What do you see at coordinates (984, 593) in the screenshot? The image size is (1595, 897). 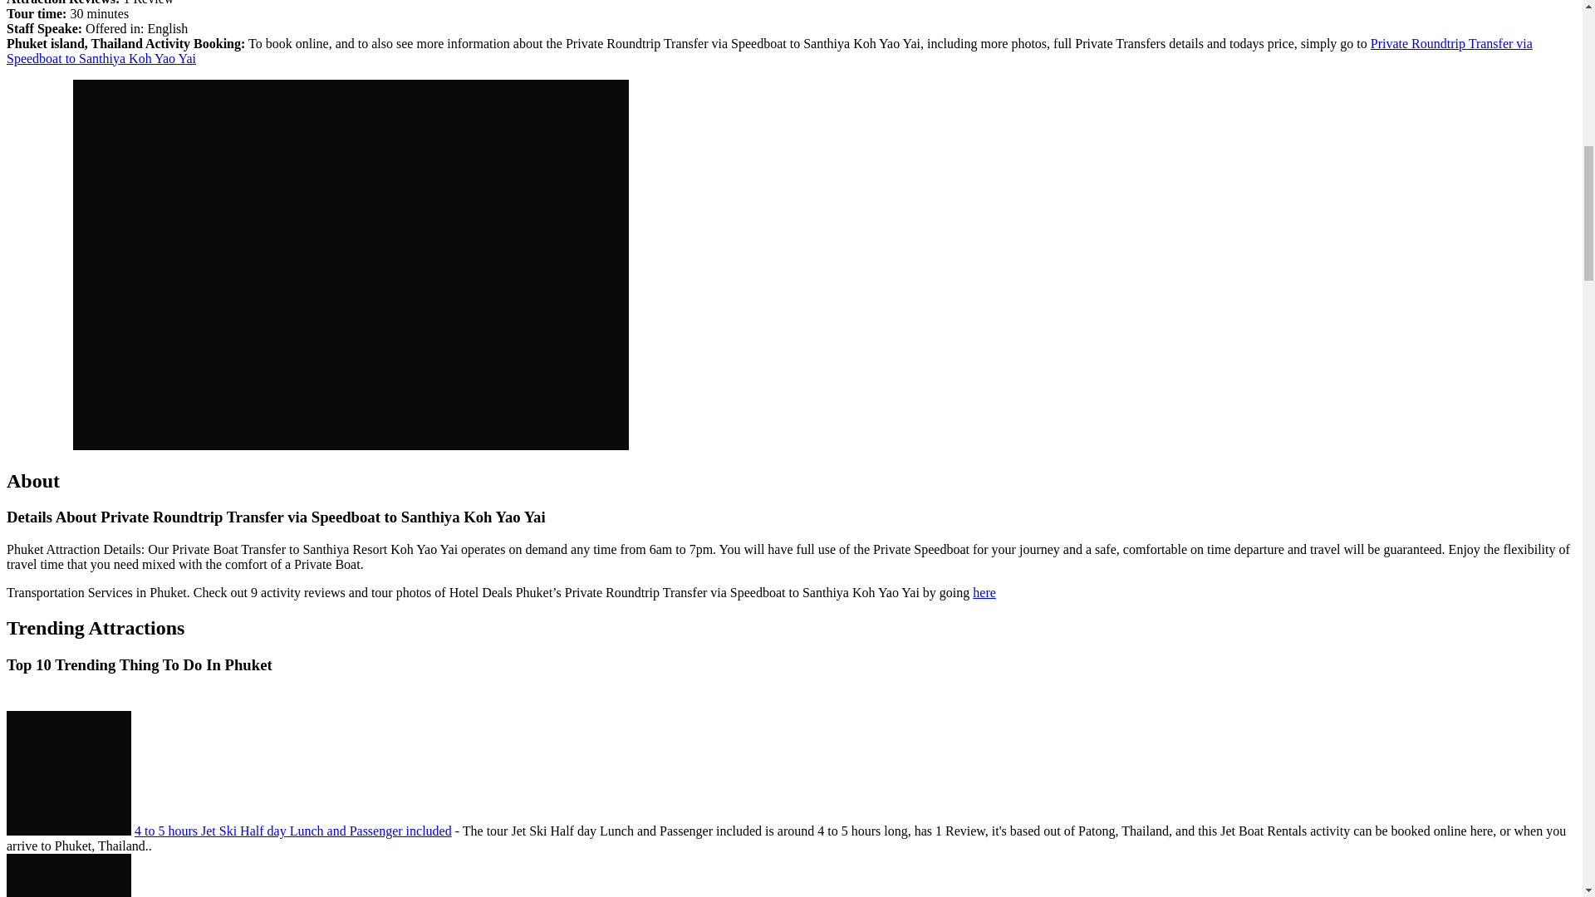 I see `here` at bounding box center [984, 593].